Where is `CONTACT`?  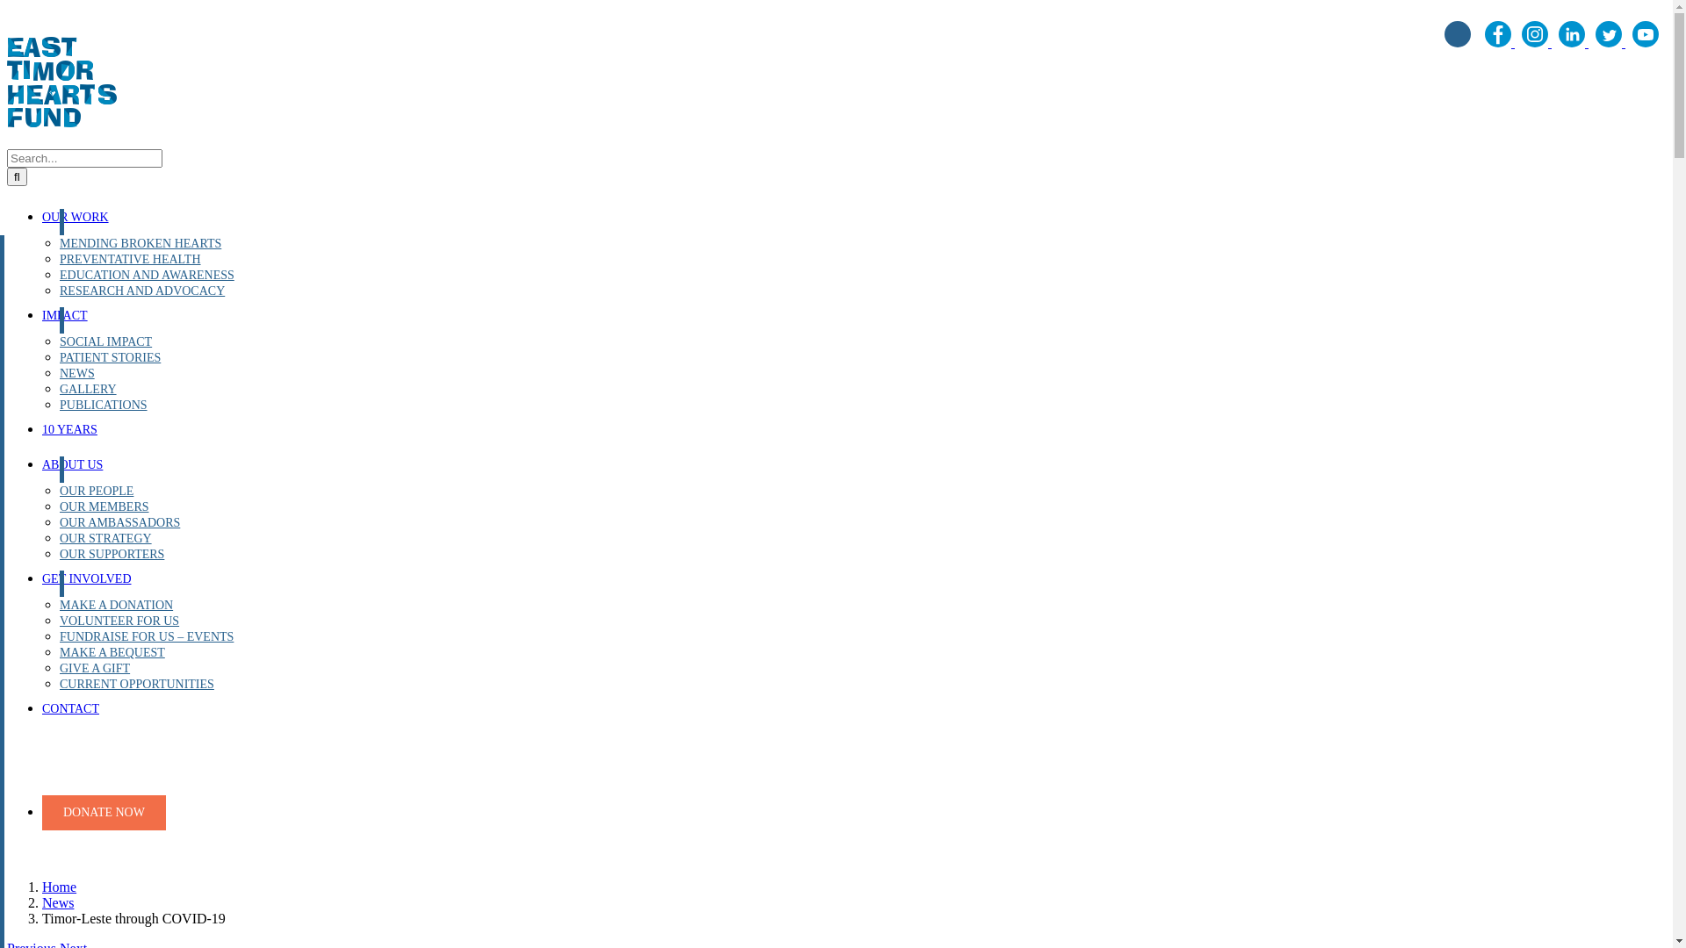
CONTACT is located at coordinates (70, 709).